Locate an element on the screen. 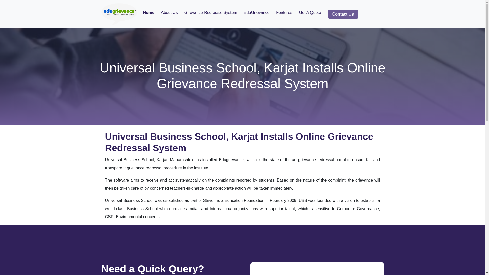 The image size is (489, 275). Features is located at coordinates (284, 13).